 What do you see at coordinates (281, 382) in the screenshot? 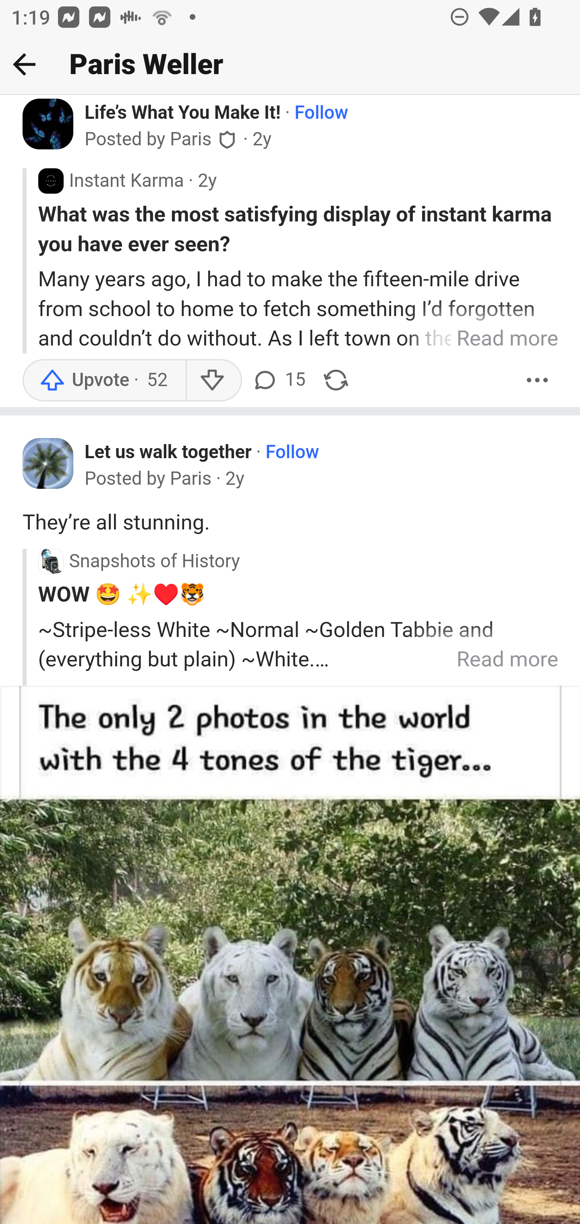
I see `15 comments` at bounding box center [281, 382].